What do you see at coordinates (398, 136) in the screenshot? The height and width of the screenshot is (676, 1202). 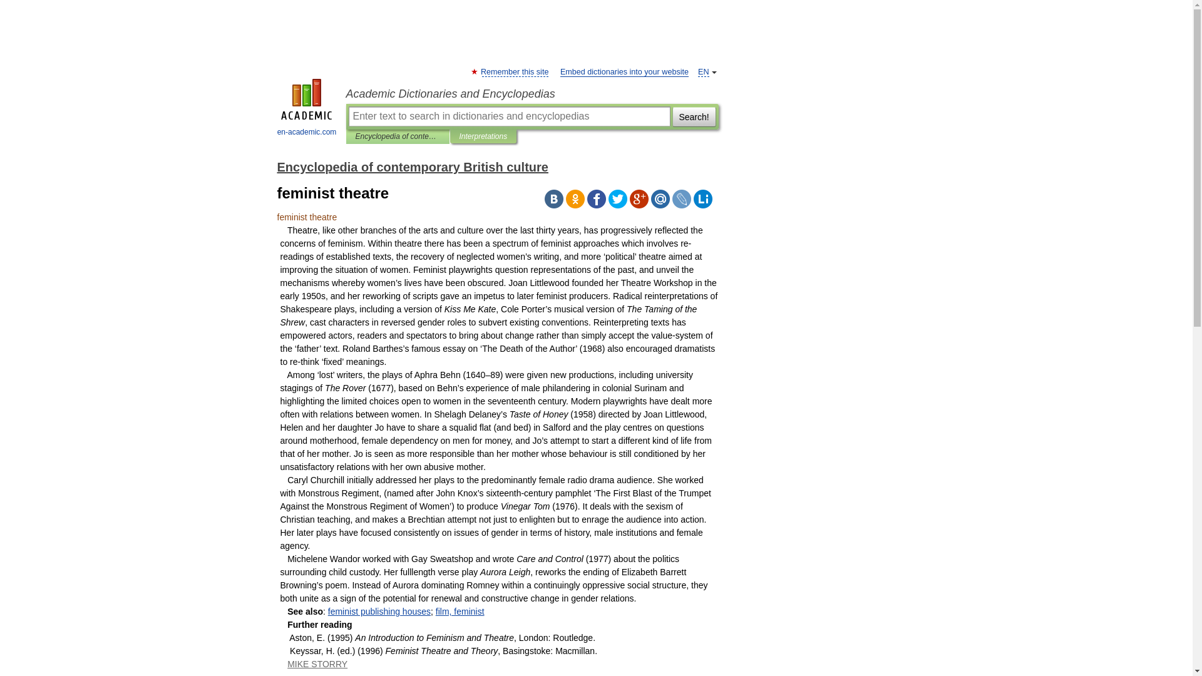 I see `Encyclopedia of contemporary British culture` at bounding box center [398, 136].